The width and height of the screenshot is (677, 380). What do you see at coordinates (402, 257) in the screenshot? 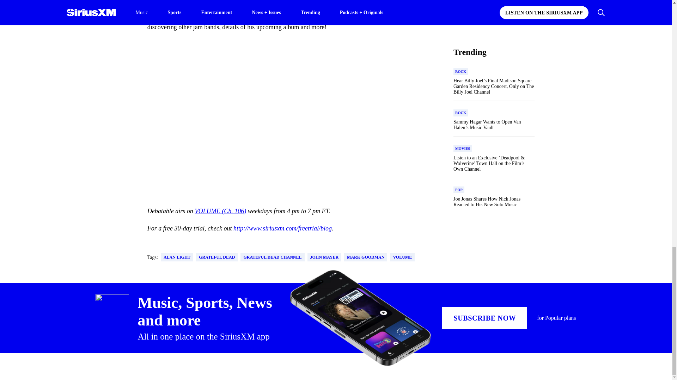
I see `VOLUME` at bounding box center [402, 257].